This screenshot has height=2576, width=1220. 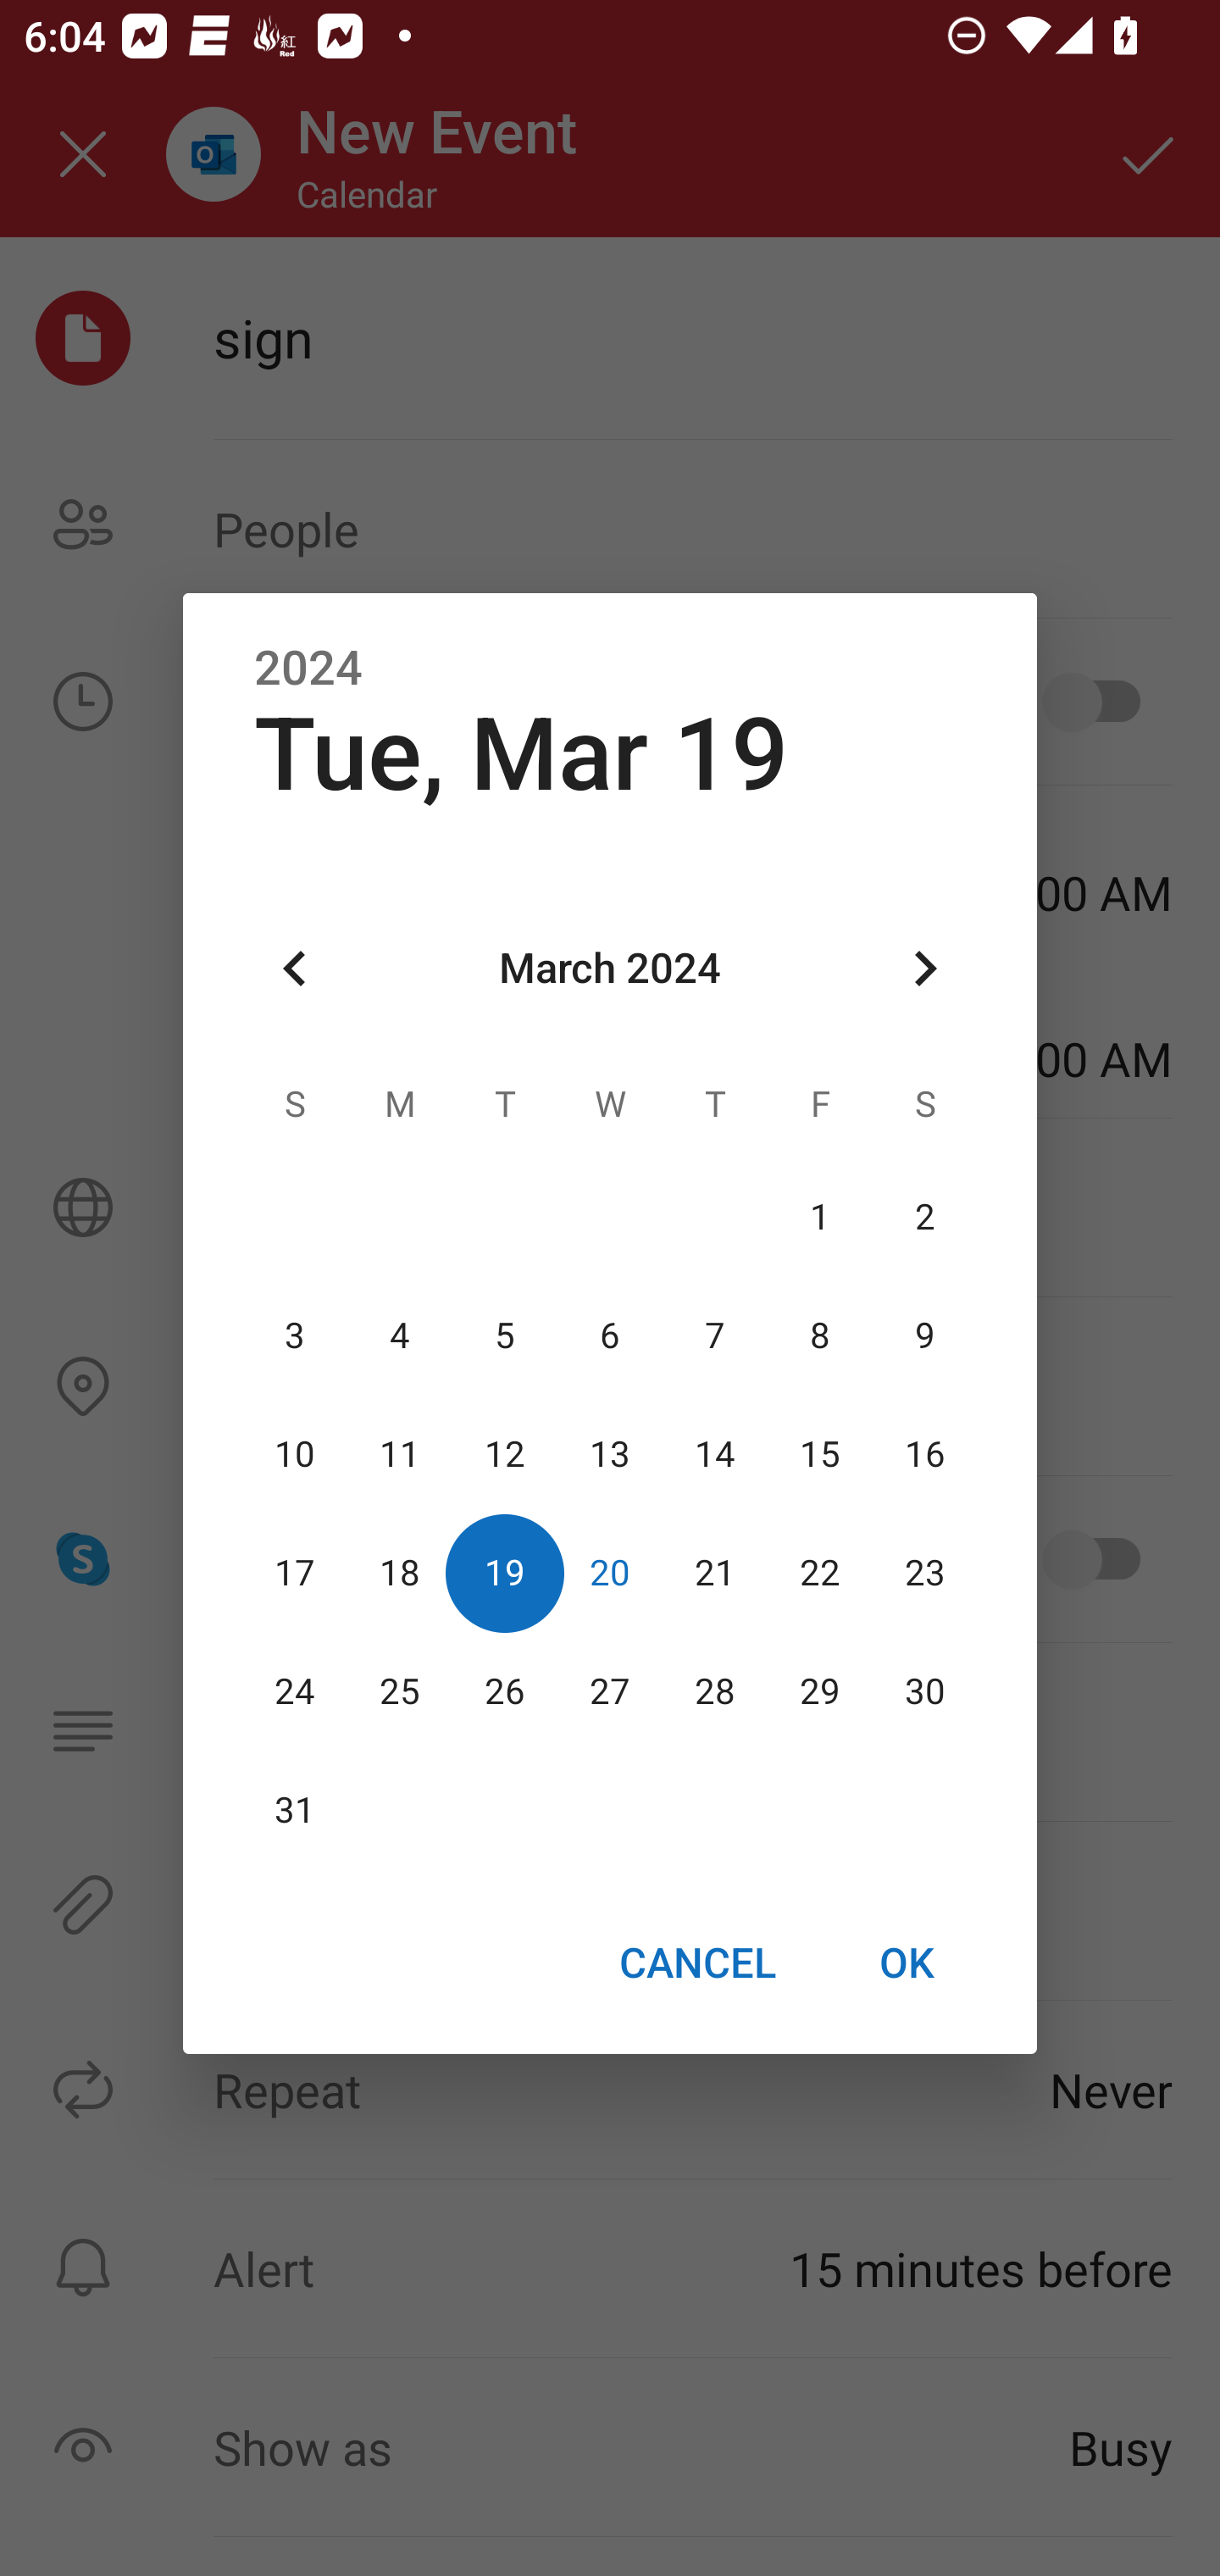 I want to click on 4 04 March 2024, so click(x=400, y=1336).